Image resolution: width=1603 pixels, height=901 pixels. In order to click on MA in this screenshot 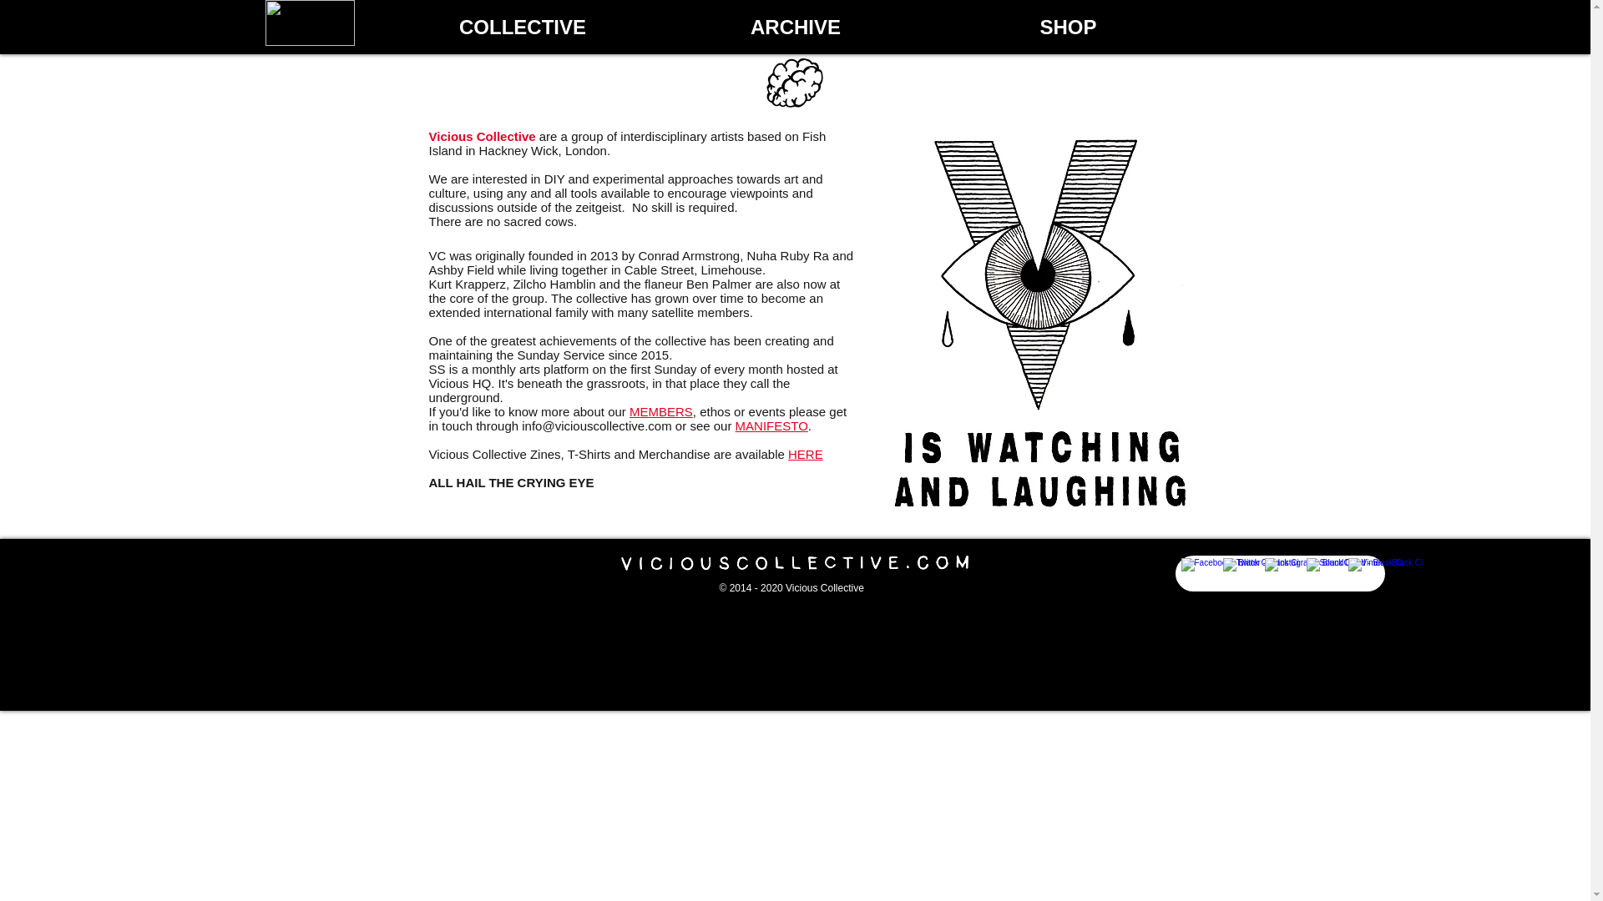, I will do `click(745, 425)`.